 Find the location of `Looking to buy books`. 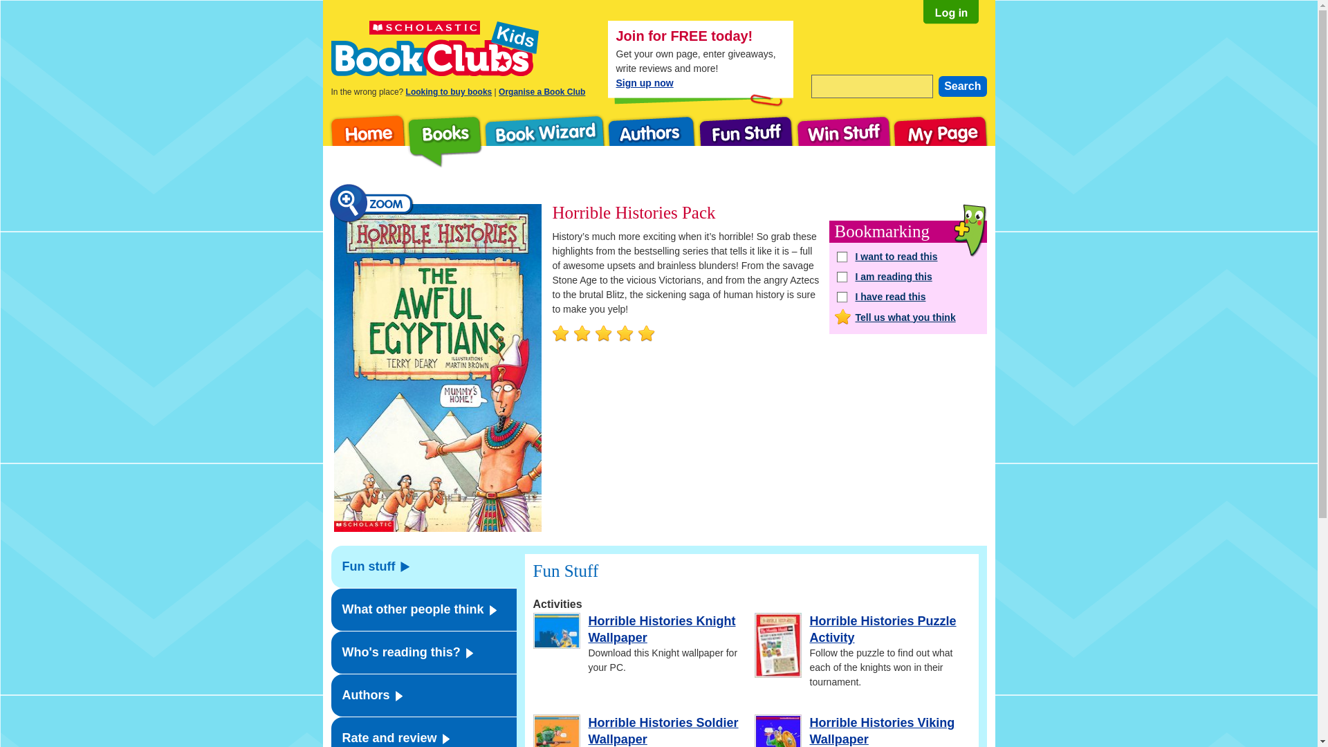

Looking to buy books is located at coordinates (450, 92).